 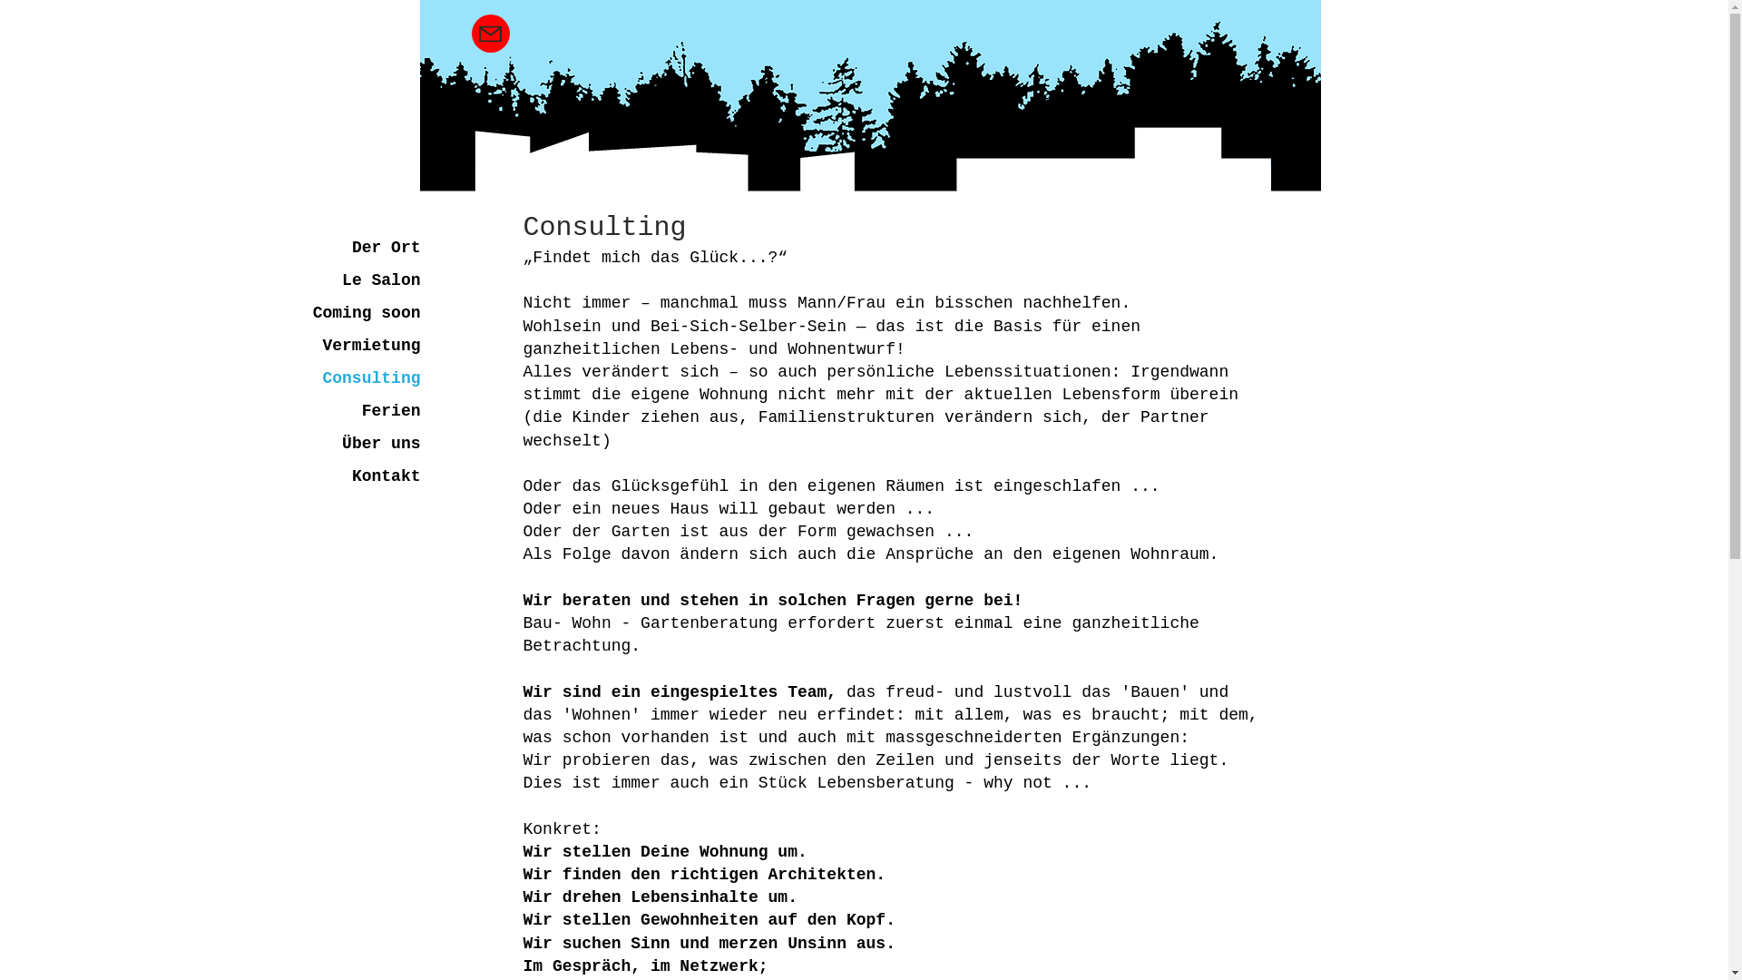 What do you see at coordinates (343, 280) in the screenshot?
I see `Le Salon` at bounding box center [343, 280].